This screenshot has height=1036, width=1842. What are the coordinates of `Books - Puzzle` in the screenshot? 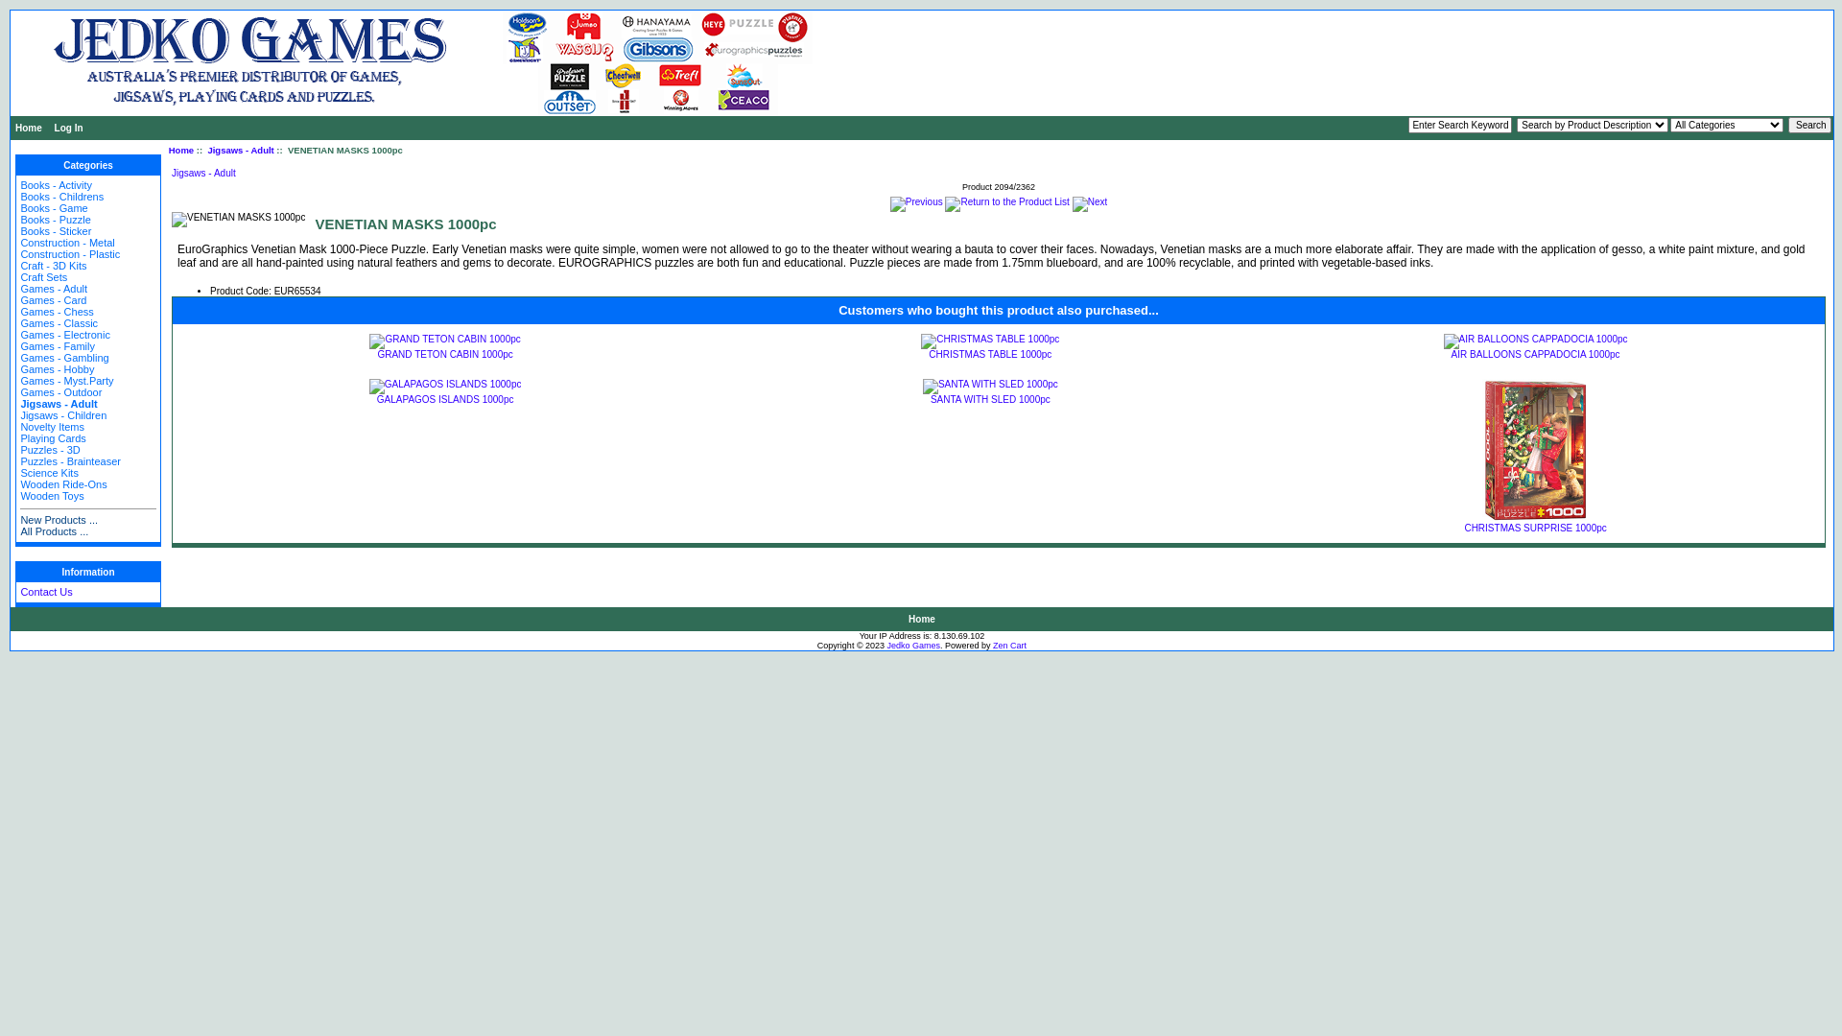 It's located at (56, 220).